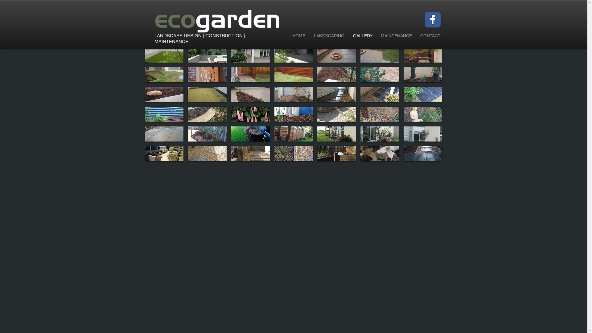 The width and height of the screenshot is (592, 333). What do you see at coordinates (363, 36) in the screenshot?
I see `GALLERY` at bounding box center [363, 36].